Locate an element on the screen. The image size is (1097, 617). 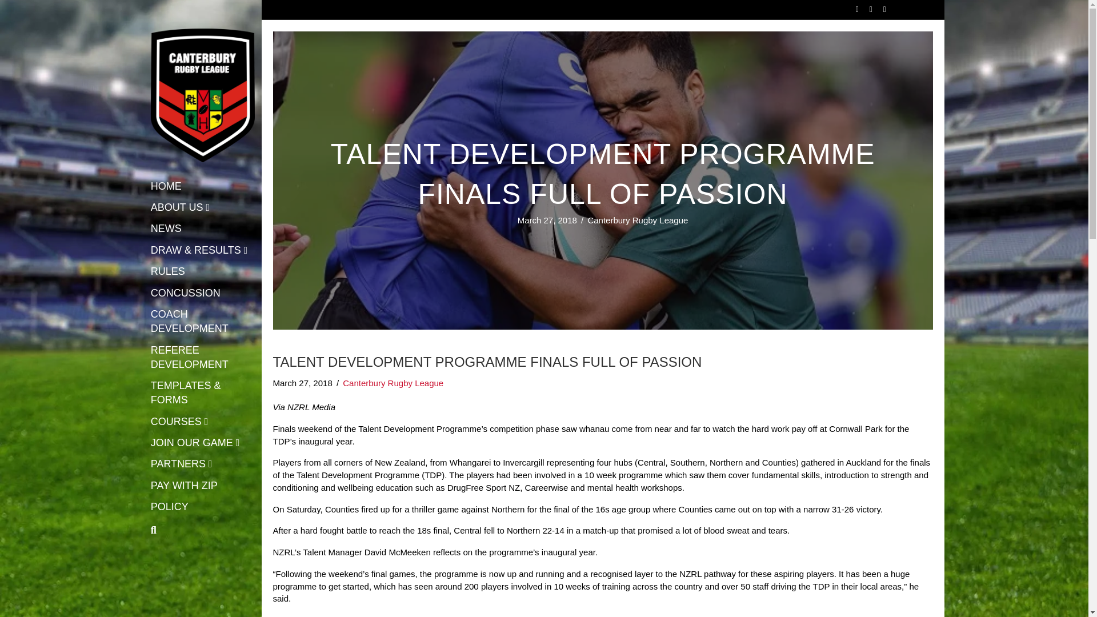
COURSES is located at coordinates (179, 423).